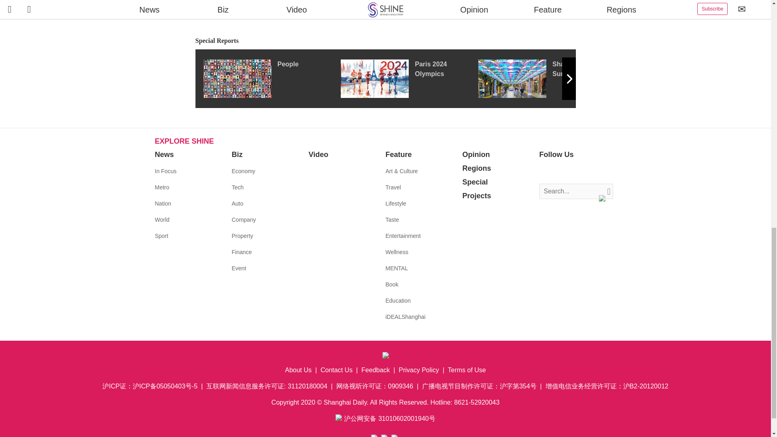 This screenshot has width=777, height=437. Describe the element at coordinates (164, 155) in the screenshot. I see `News` at that location.